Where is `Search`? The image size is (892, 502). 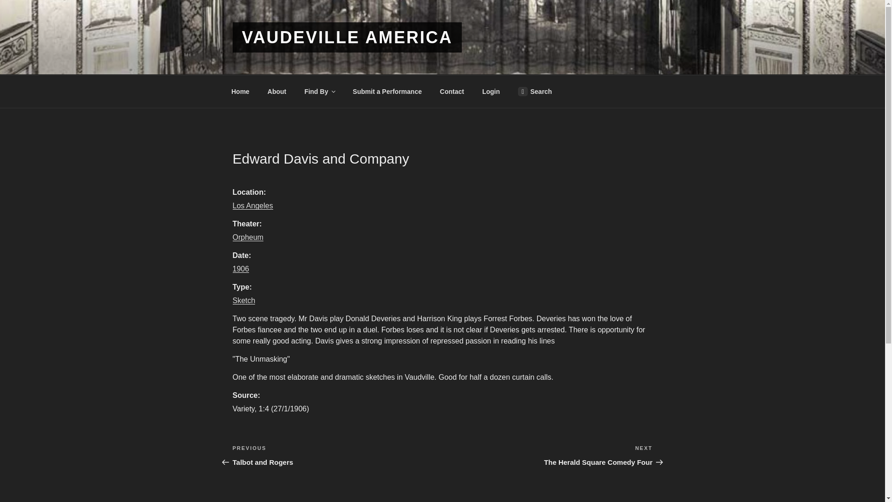 Search is located at coordinates (277, 91).